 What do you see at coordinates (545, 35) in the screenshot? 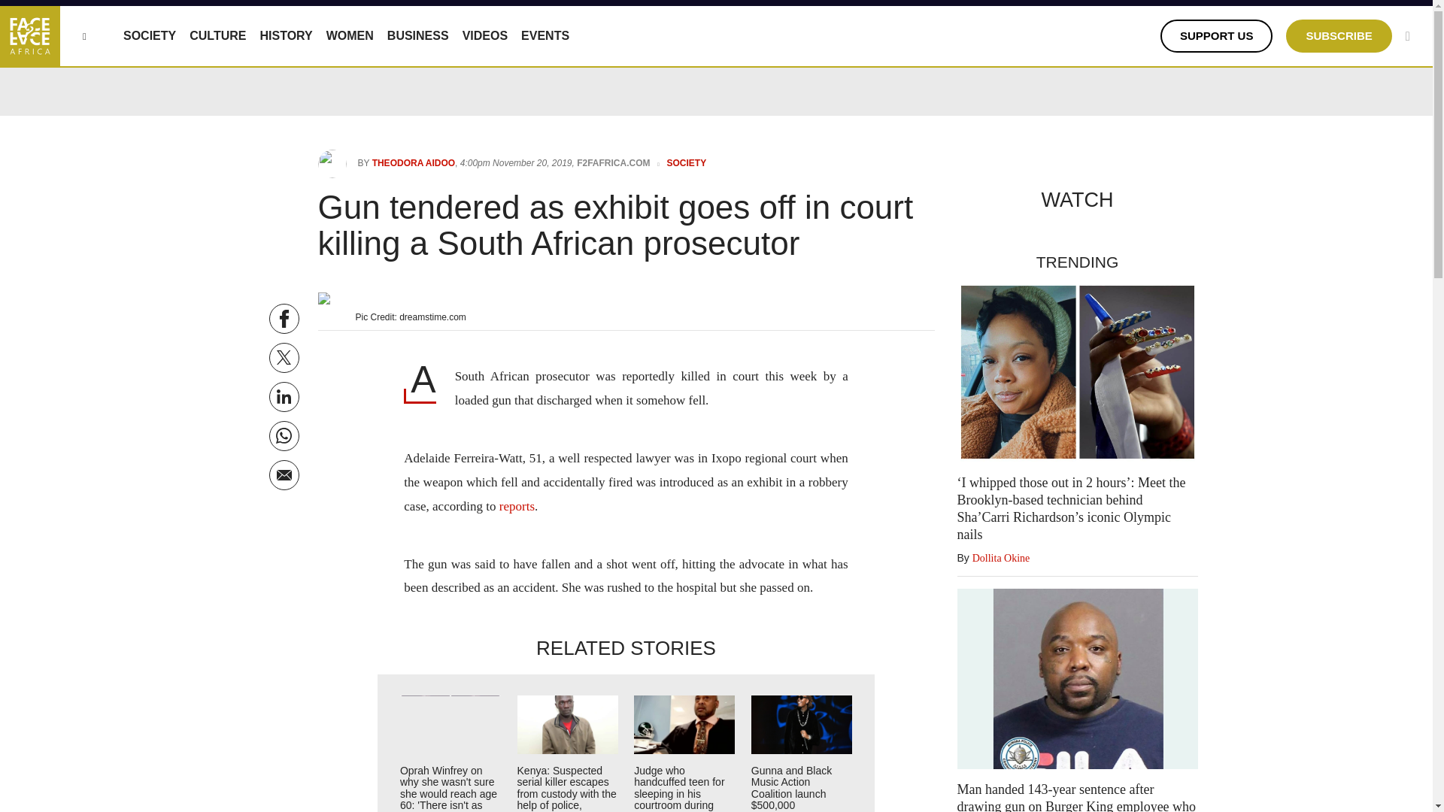
I see `EVENTS` at bounding box center [545, 35].